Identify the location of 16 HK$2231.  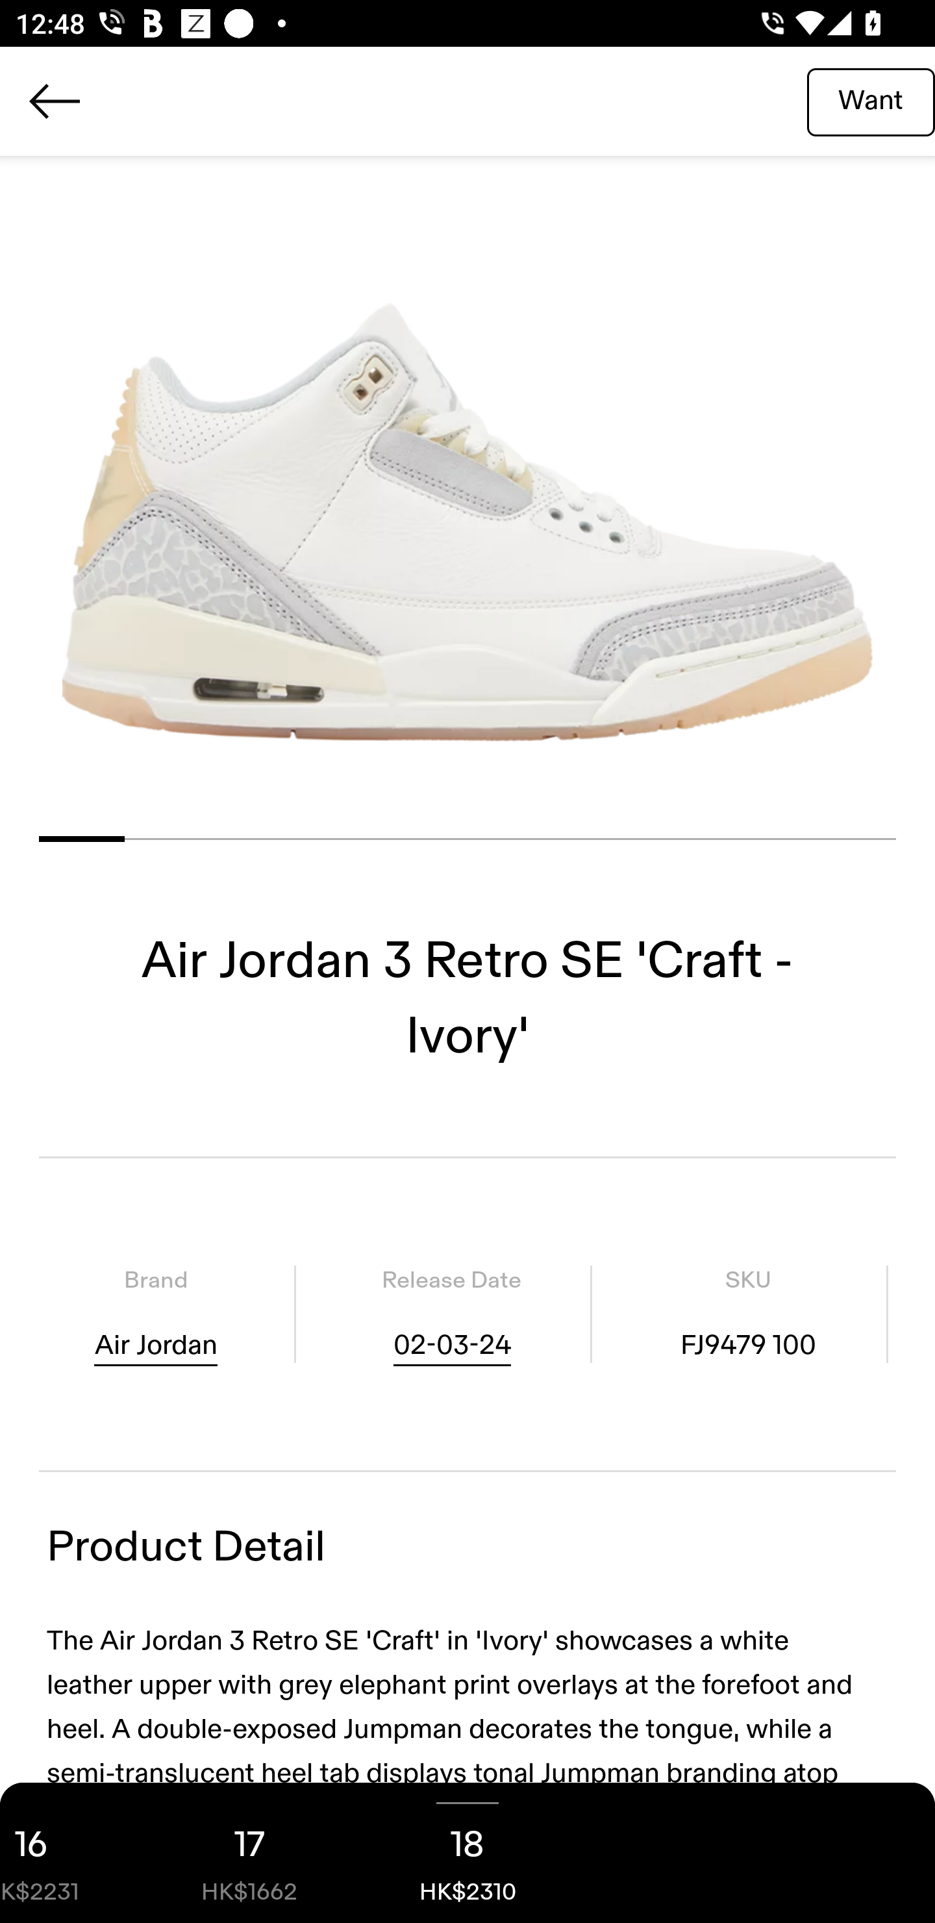
(70, 1853).